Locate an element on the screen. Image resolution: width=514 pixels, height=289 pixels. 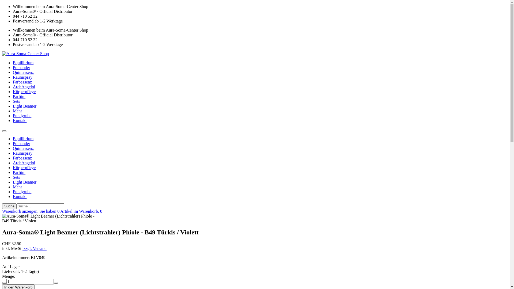
Warenkorb anzeigen. Sie haben 0 Artikel im Warenkorb. 0 is located at coordinates (52, 211).